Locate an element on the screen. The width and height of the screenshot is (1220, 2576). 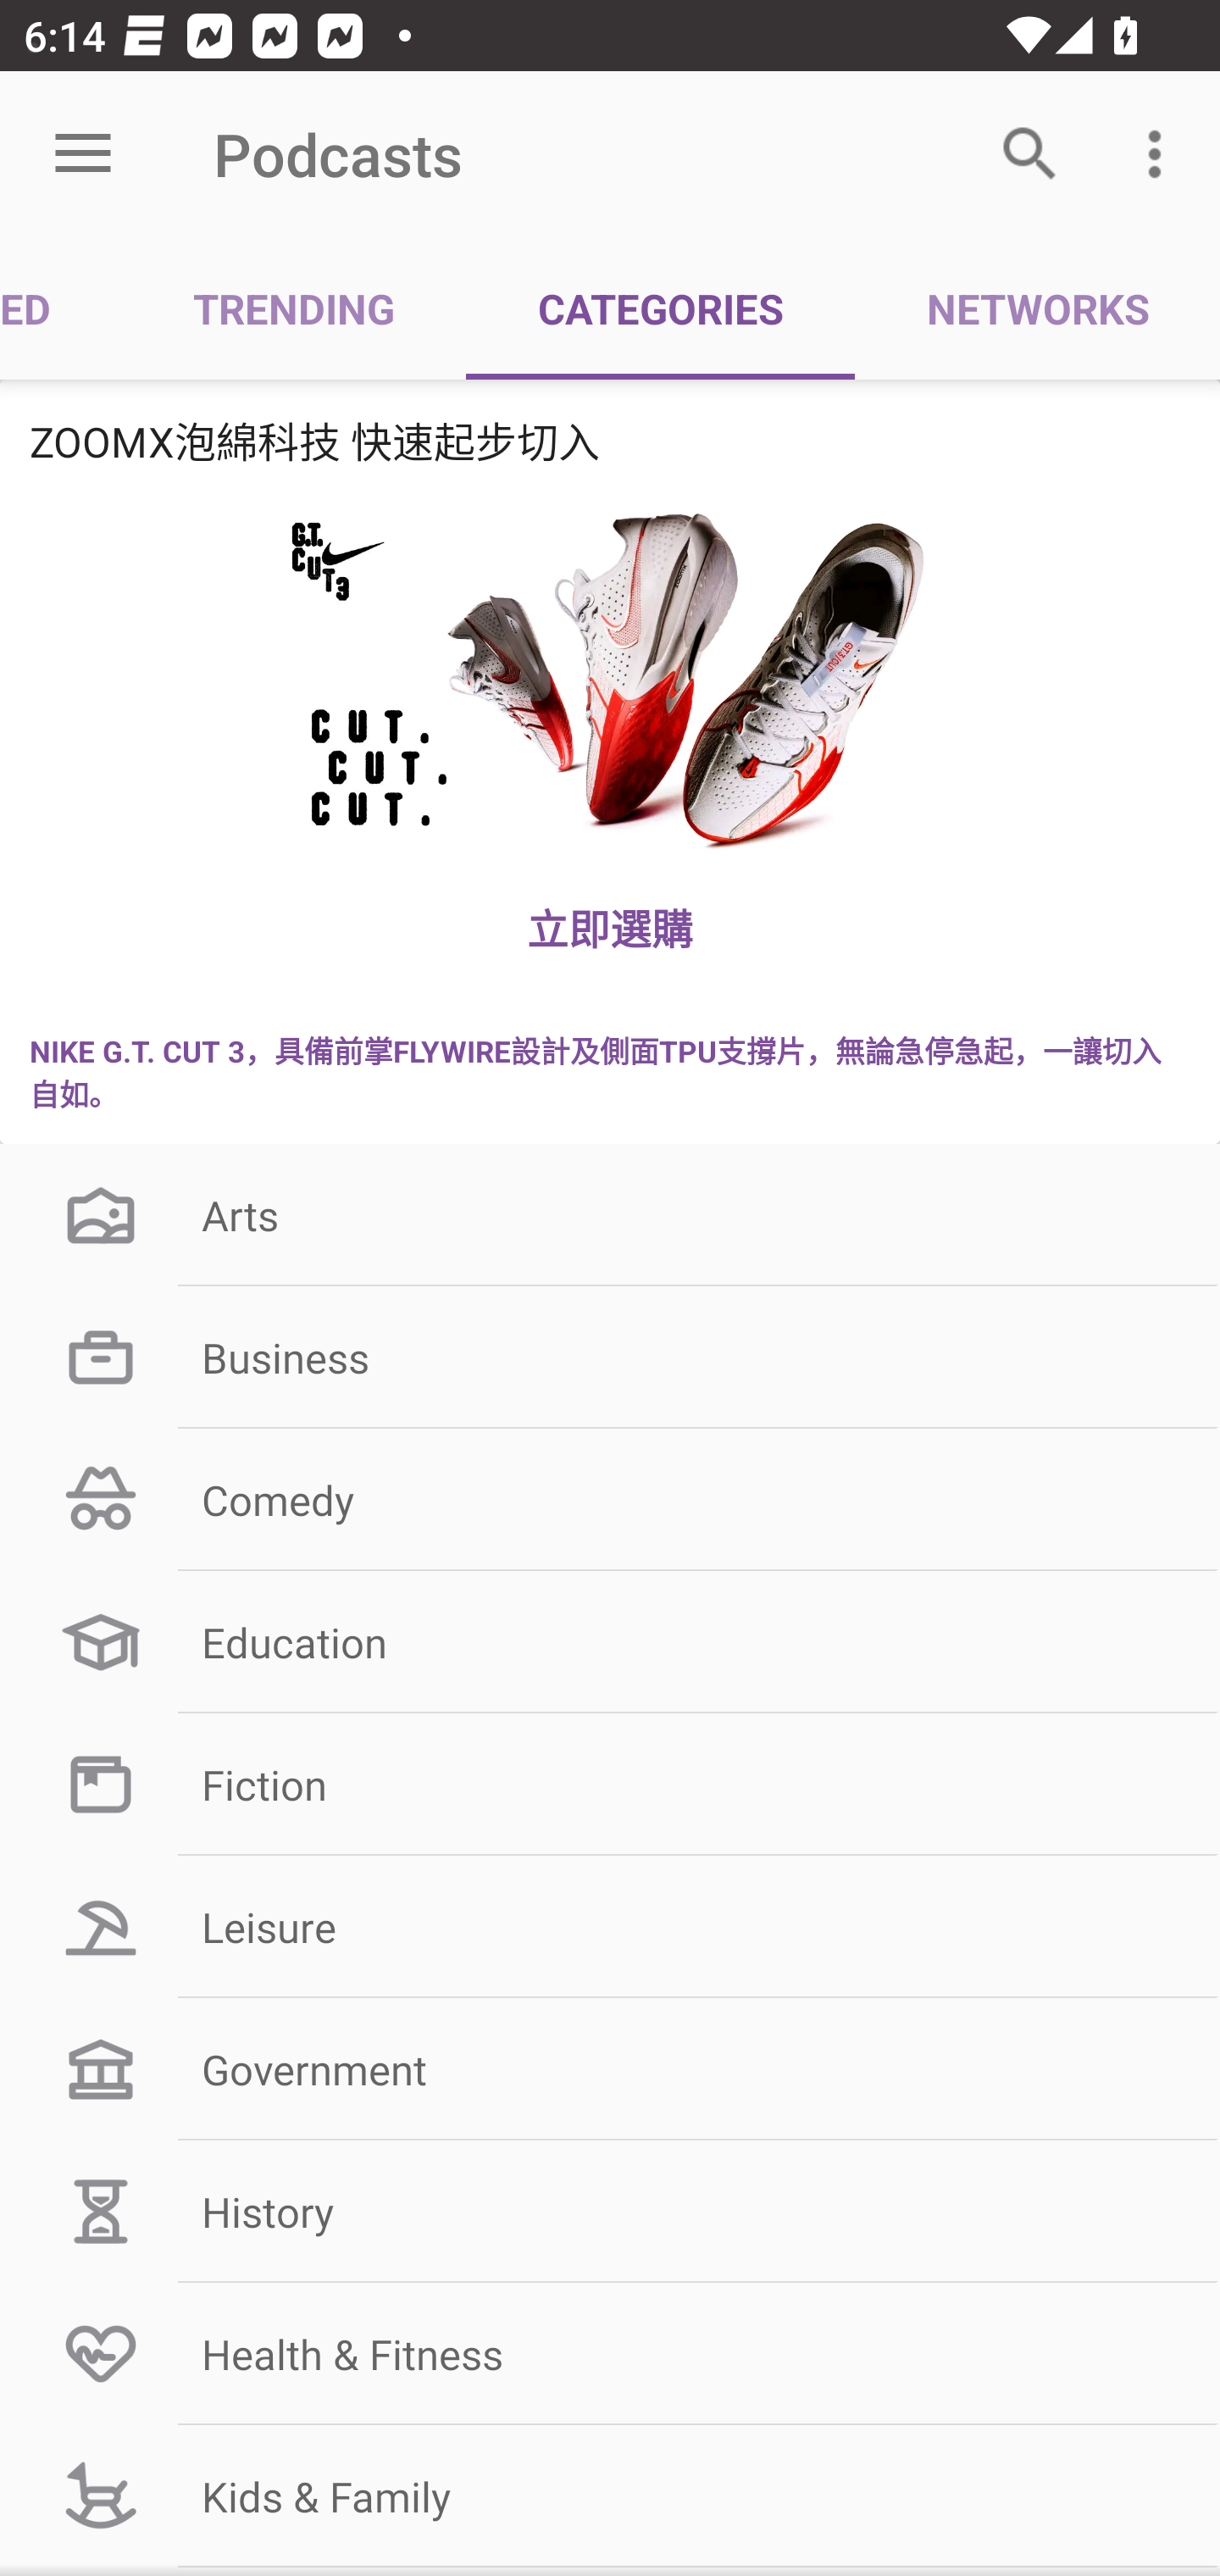
History is located at coordinates (610, 2212).